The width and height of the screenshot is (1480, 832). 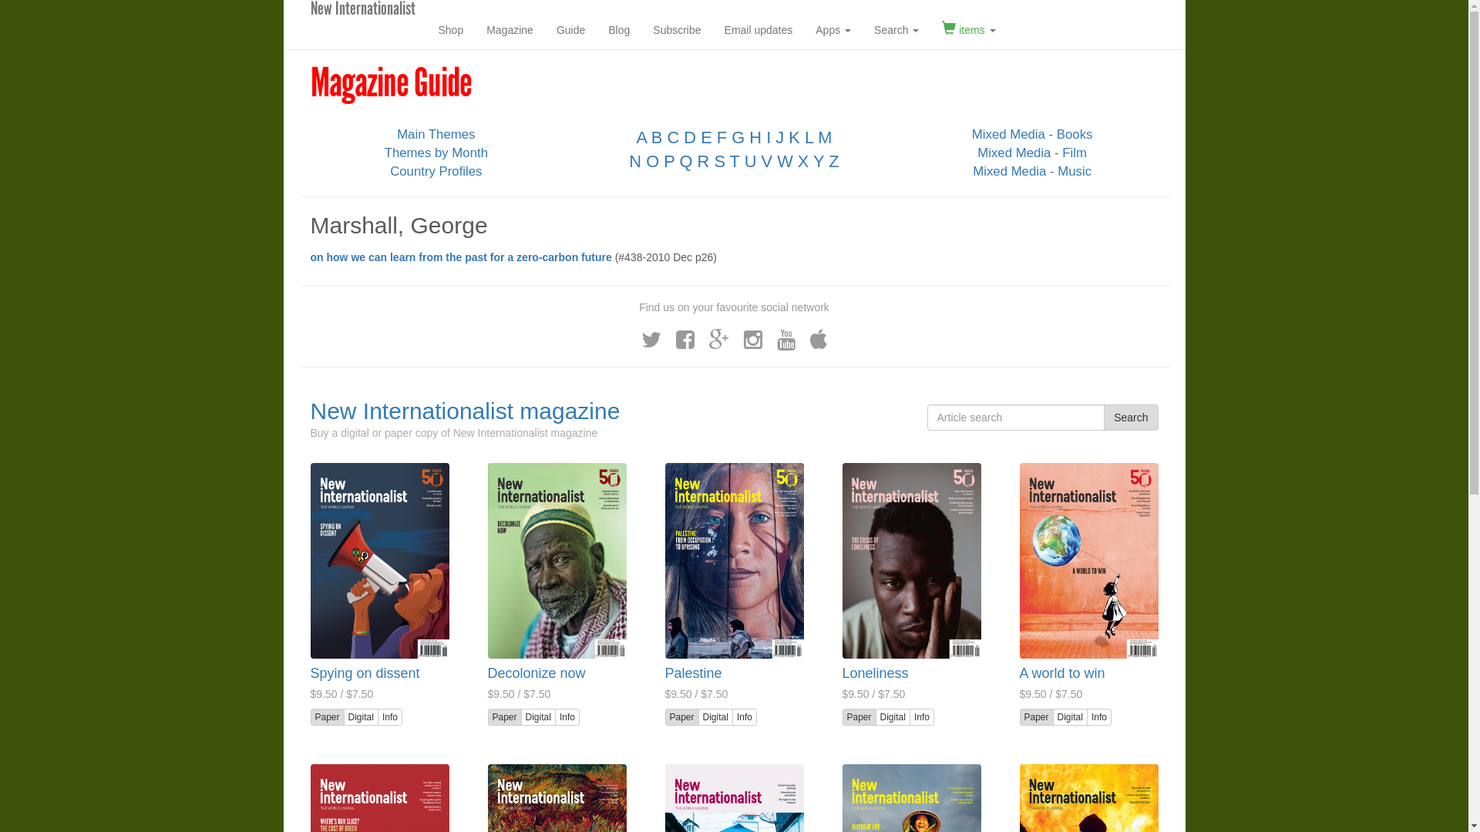 What do you see at coordinates (681, 717) in the screenshot?
I see `Paper` at bounding box center [681, 717].